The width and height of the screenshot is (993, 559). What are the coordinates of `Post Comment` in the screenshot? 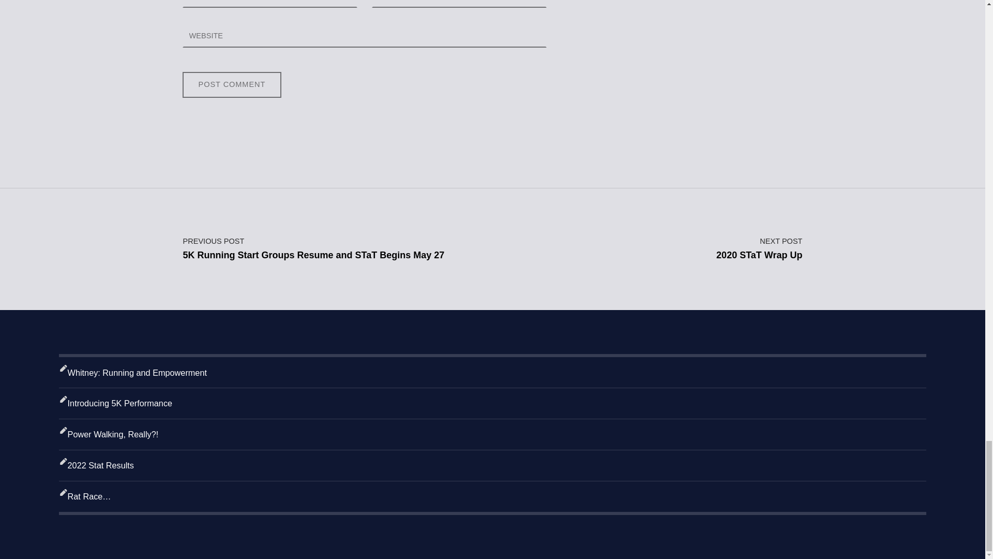 It's located at (231, 85).